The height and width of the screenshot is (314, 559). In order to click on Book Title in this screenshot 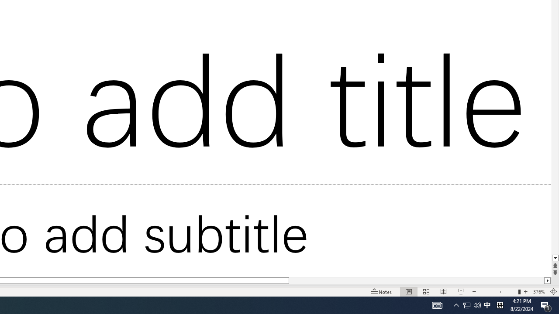, I will do `click(493, 61)`.